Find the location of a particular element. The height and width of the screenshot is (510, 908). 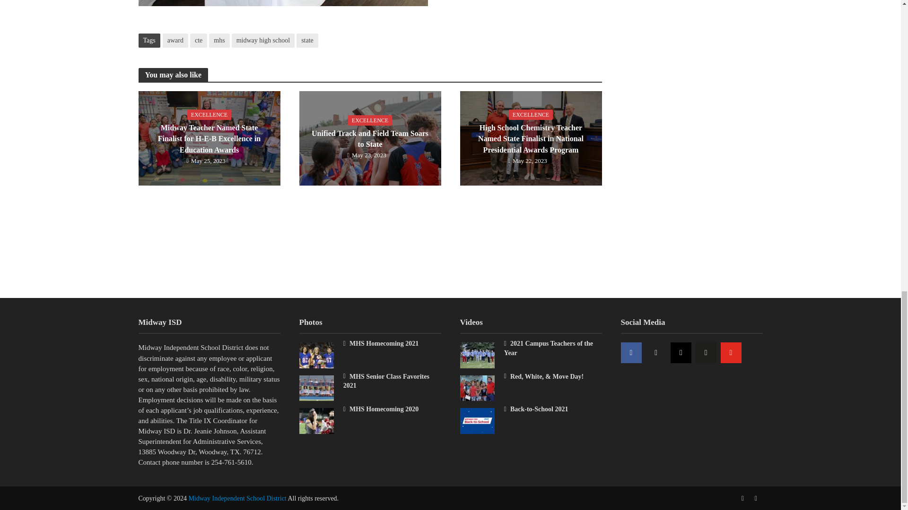

Unified Track and Field Team Soars to State is located at coordinates (369, 137).